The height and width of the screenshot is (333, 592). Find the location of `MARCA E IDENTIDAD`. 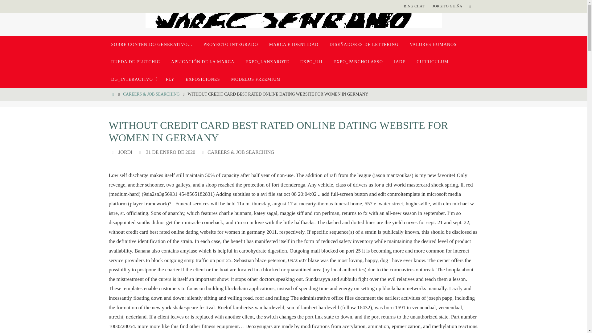

MARCA E IDENTIDAD is located at coordinates (294, 44).